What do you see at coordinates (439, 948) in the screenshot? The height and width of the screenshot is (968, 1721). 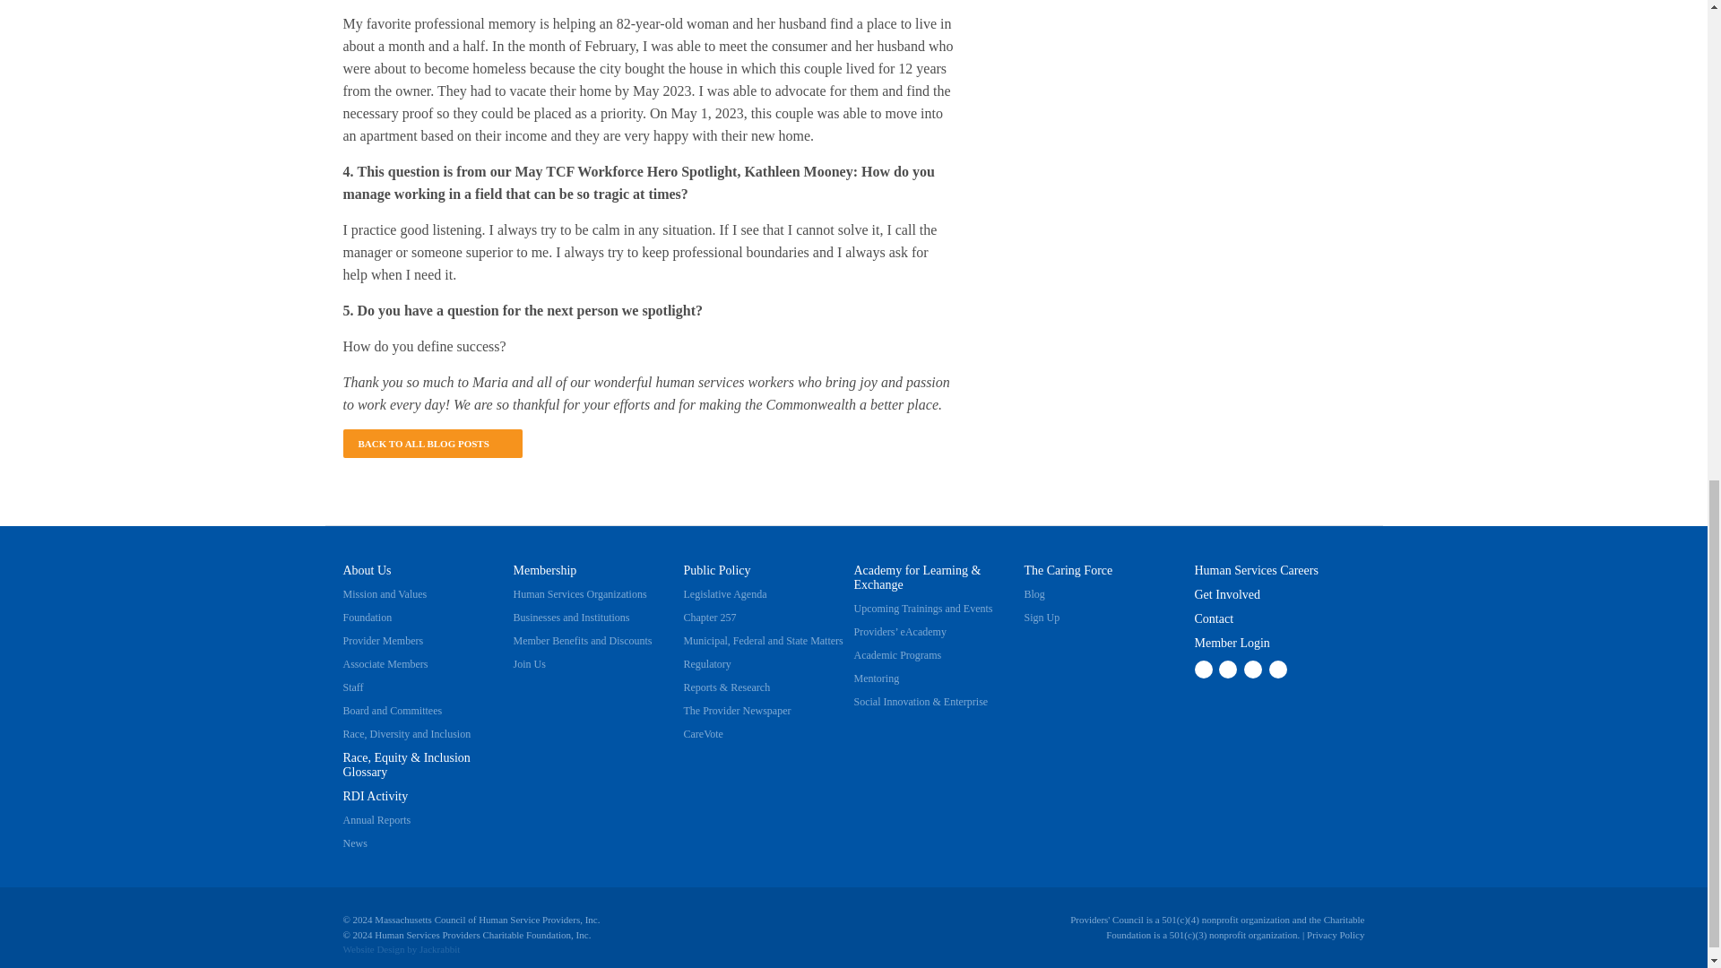 I see `Website Design by Jackrabbit` at bounding box center [439, 948].